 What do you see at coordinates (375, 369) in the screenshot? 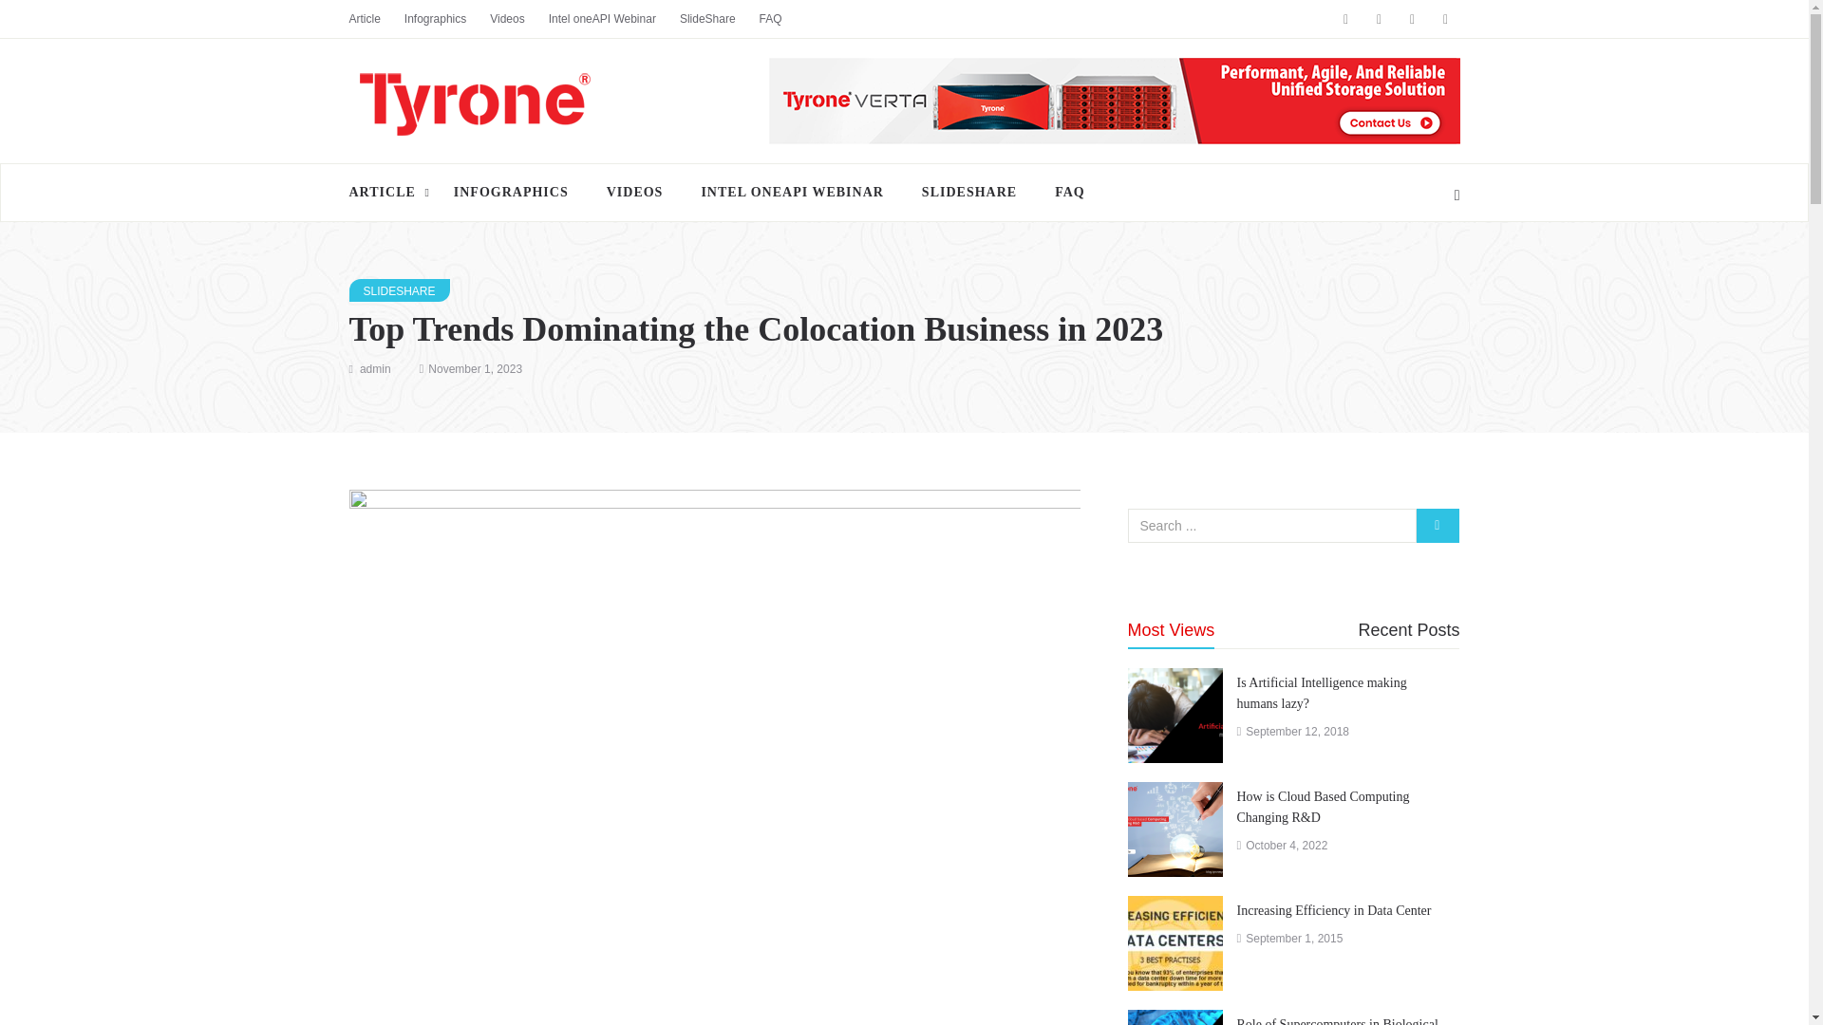
I see `admin` at bounding box center [375, 369].